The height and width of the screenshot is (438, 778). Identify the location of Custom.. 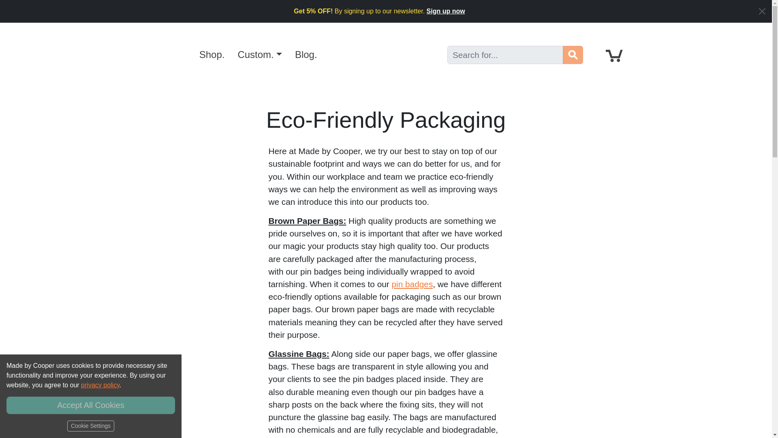
(259, 54).